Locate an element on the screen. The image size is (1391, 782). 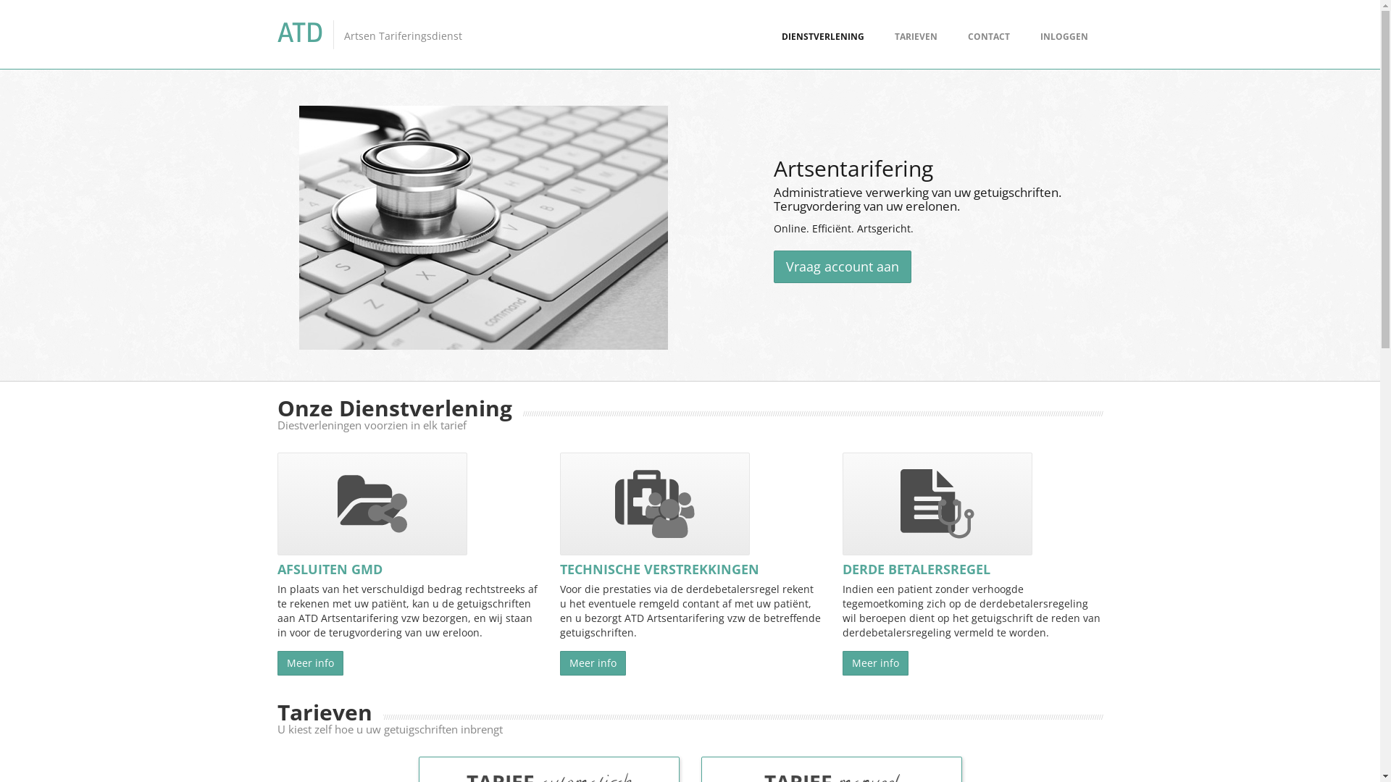
Meer info is located at coordinates (593, 663).